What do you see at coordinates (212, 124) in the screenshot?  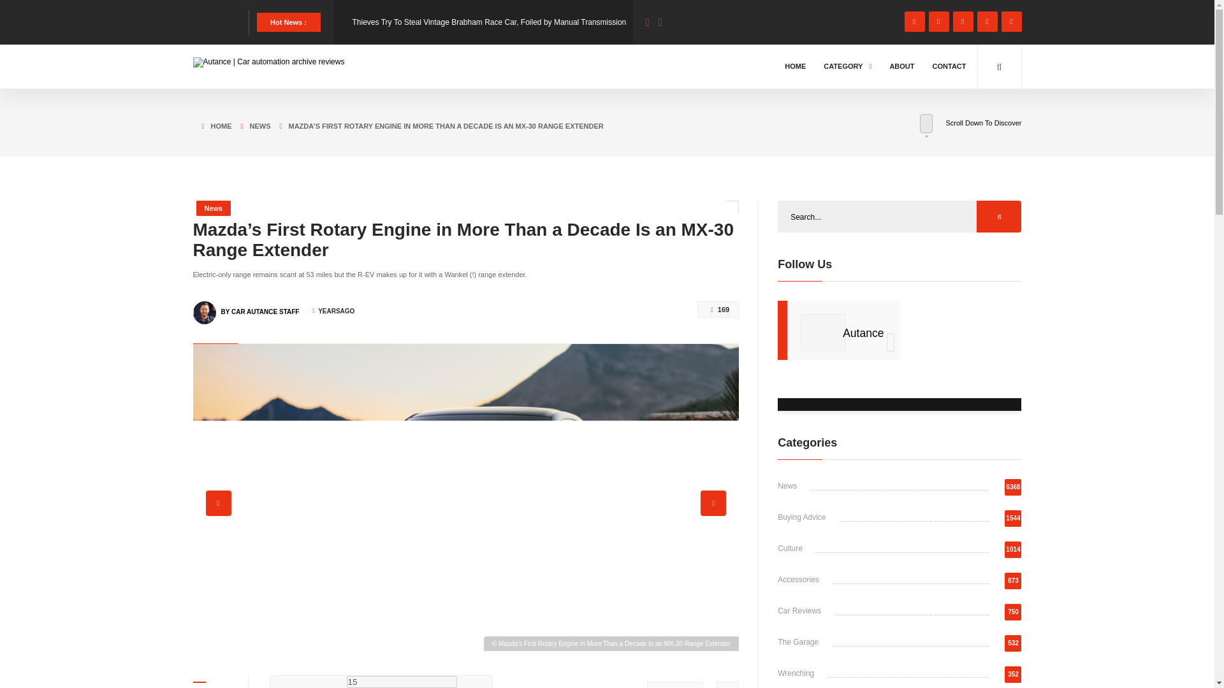 I see `HOME` at bounding box center [212, 124].